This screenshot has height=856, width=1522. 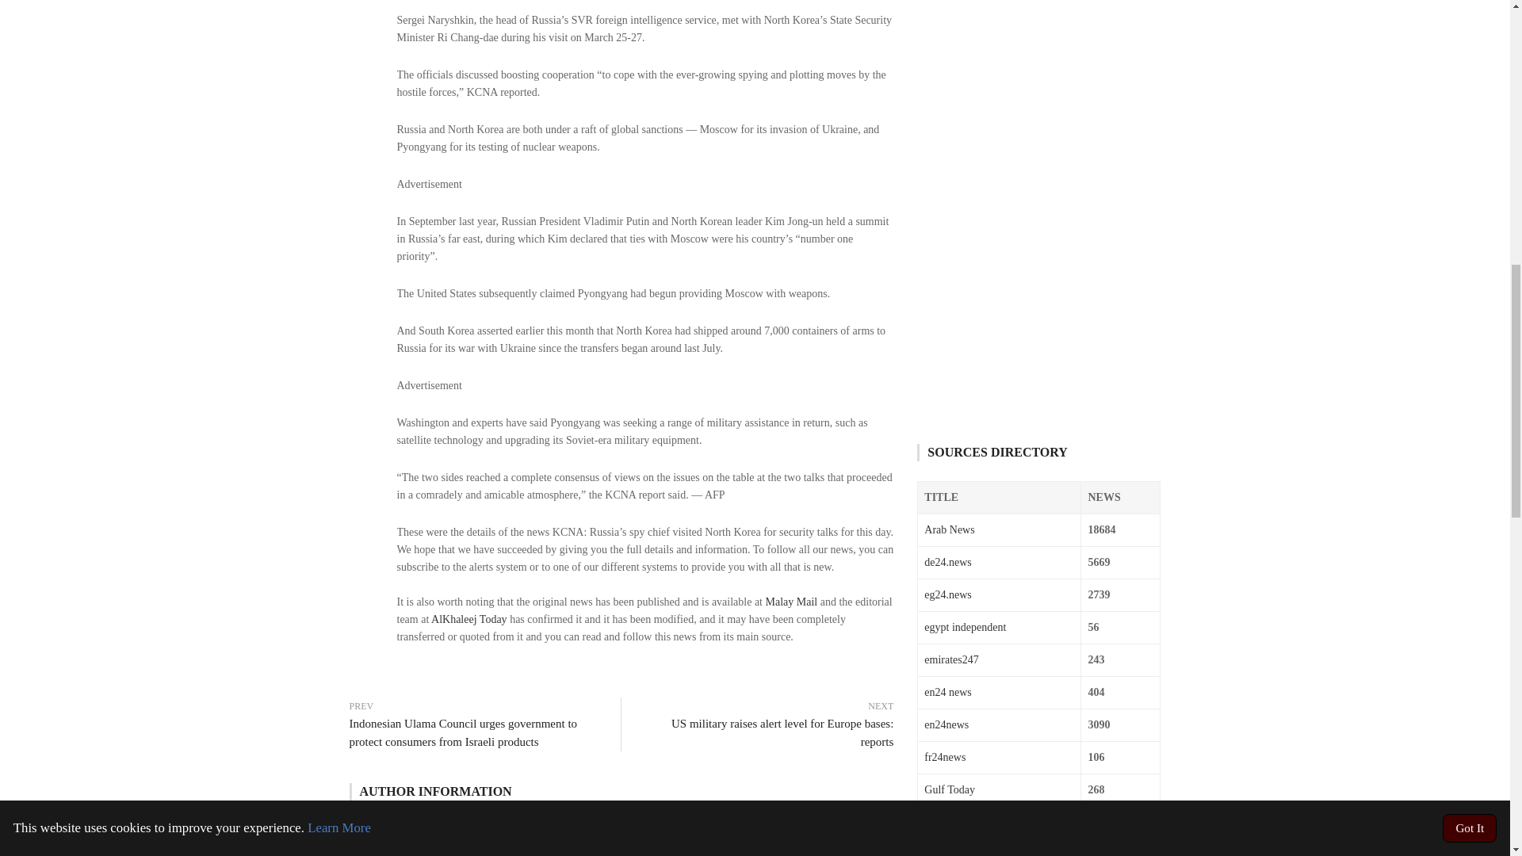 I want to click on AlKhaleej Today, so click(x=468, y=620).